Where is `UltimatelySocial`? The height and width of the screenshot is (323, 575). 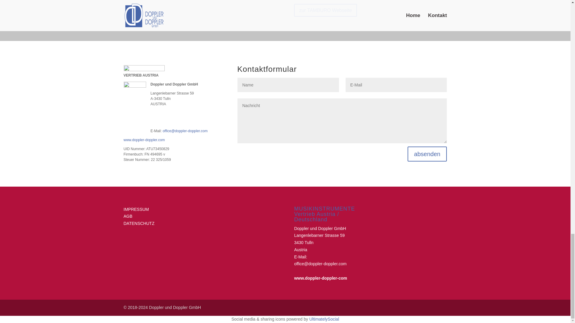
UltimatelySocial is located at coordinates (324, 319).